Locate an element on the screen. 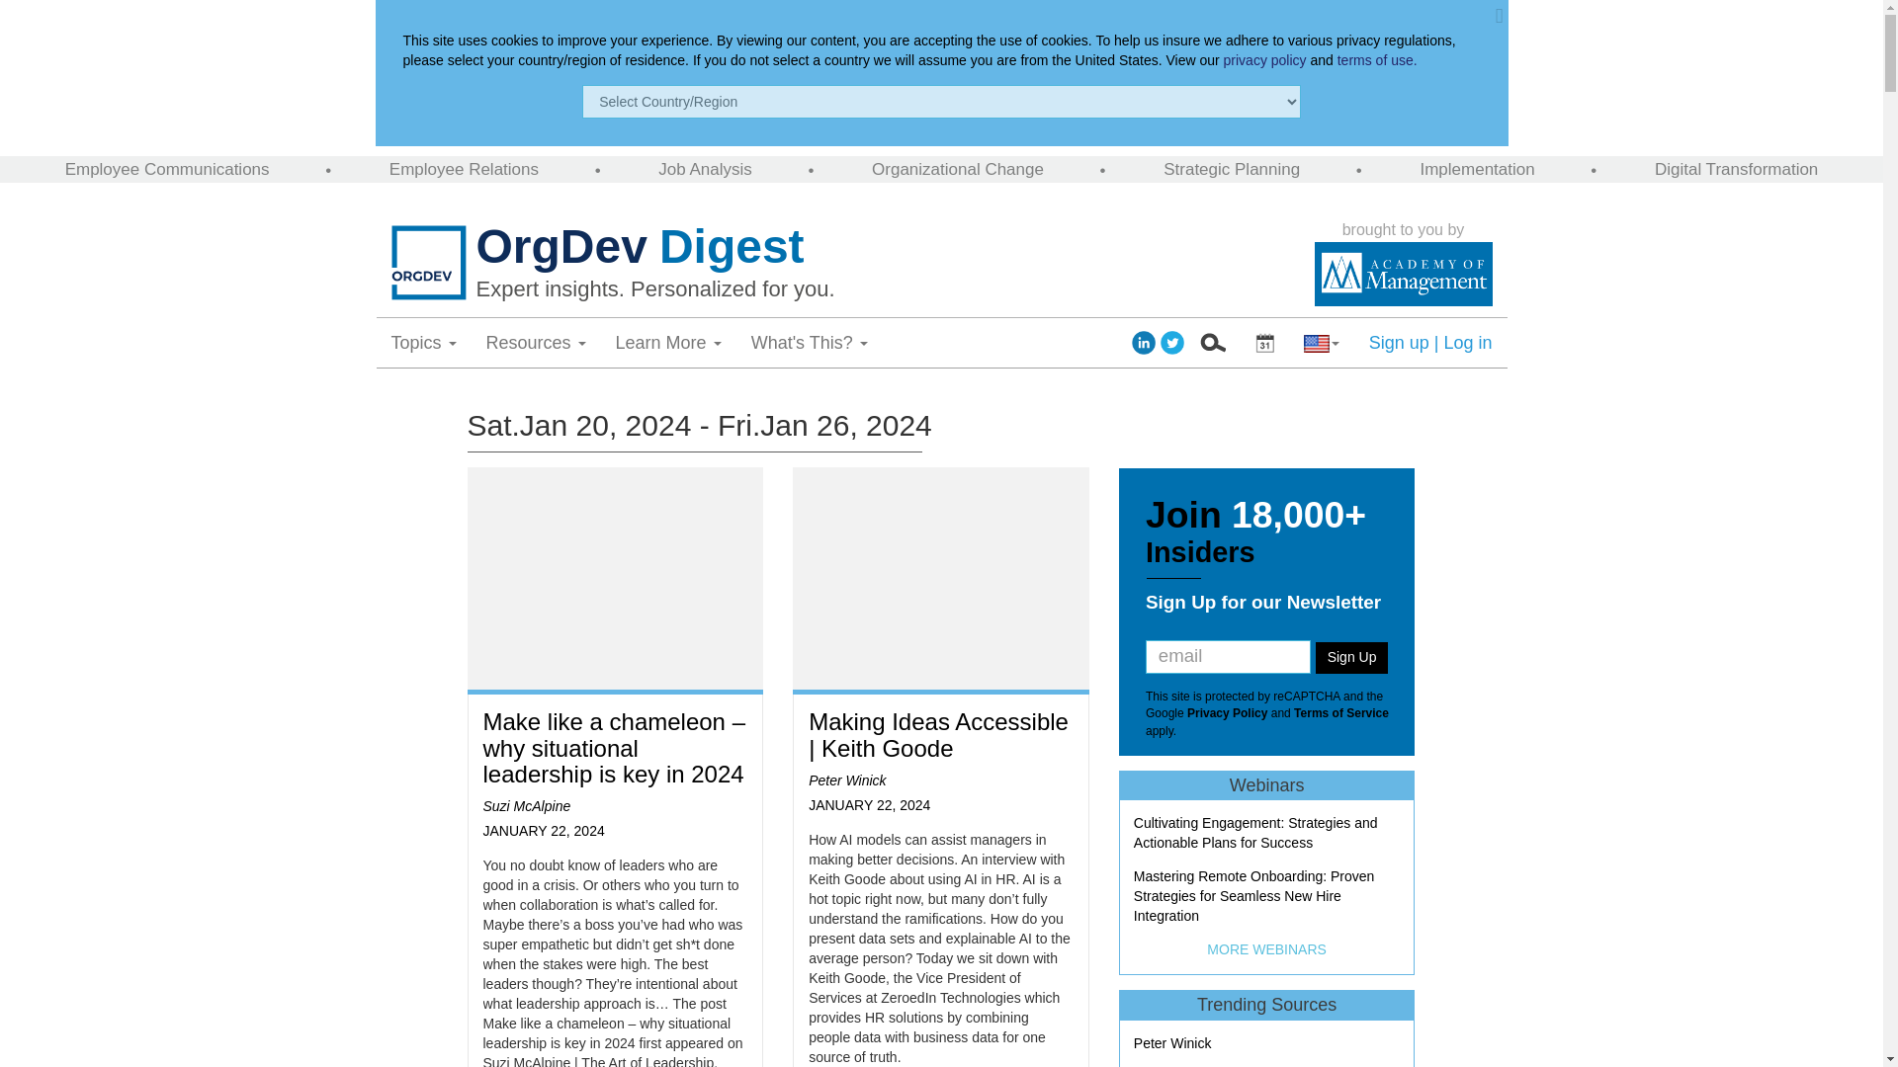 Image resolution: width=1898 pixels, height=1067 pixels. OrgDev Digest is located at coordinates (890, 247).